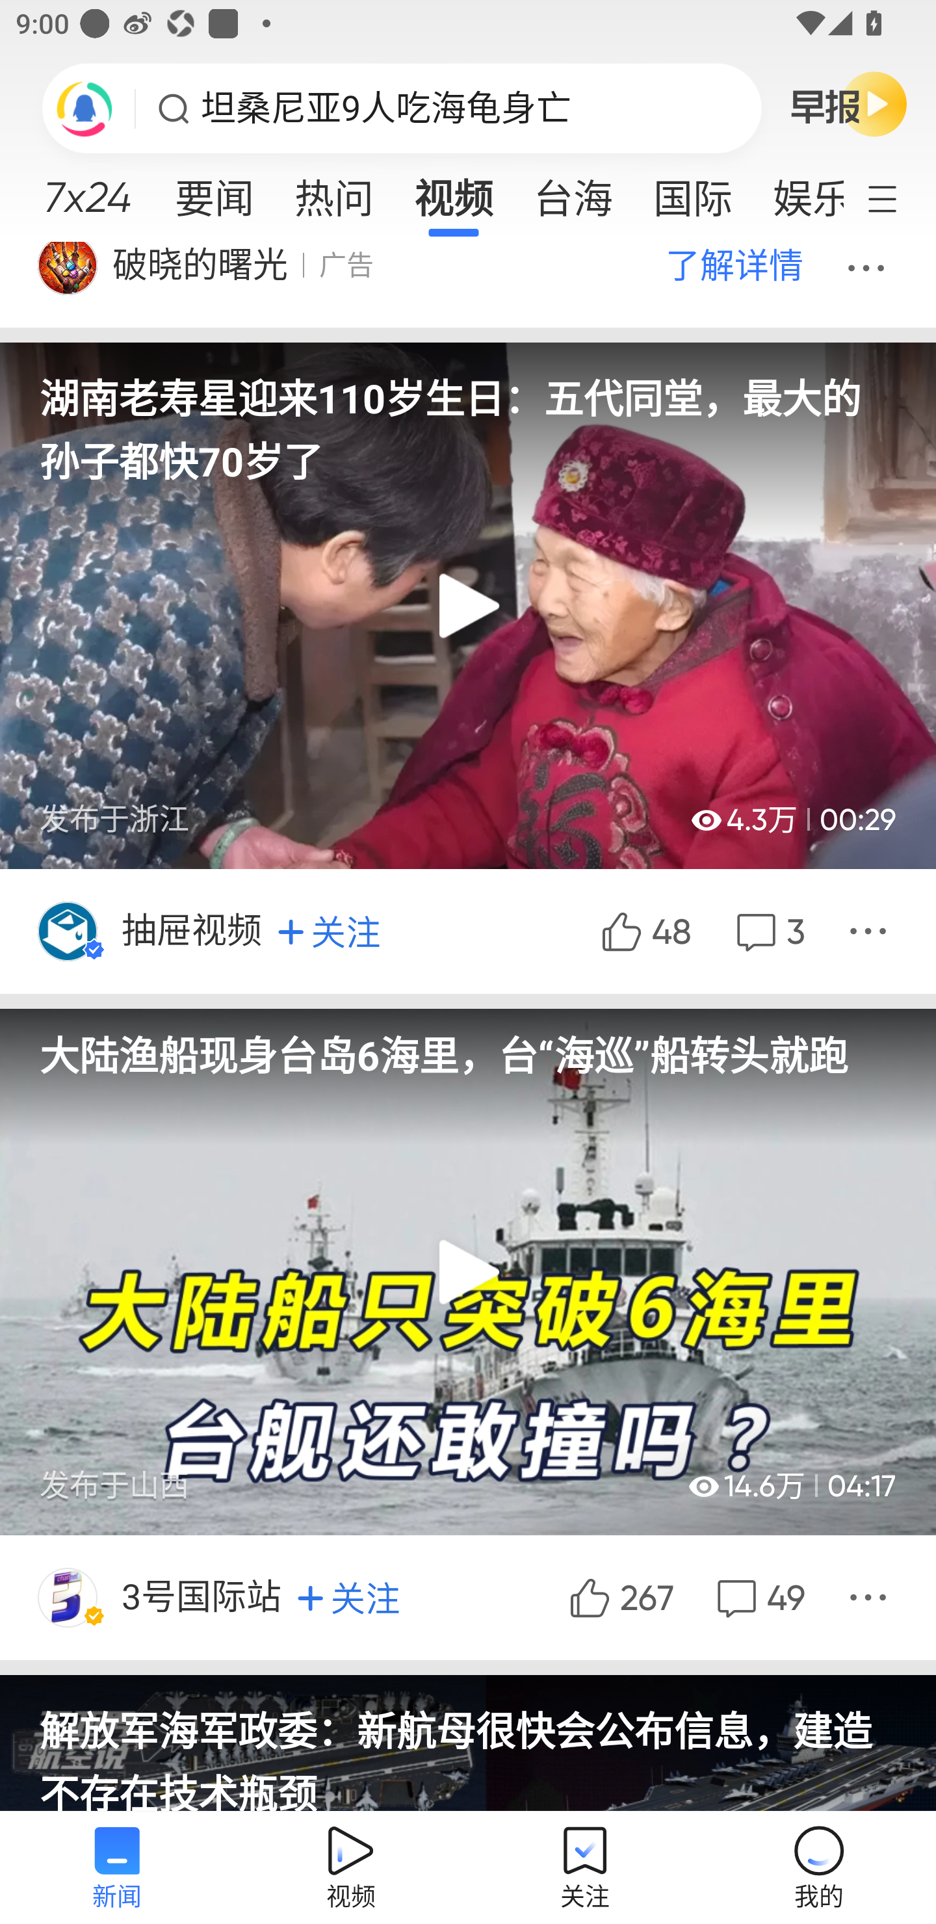 This screenshot has height=1924, width=936. I want to click on 要闻, so click(214, 191).